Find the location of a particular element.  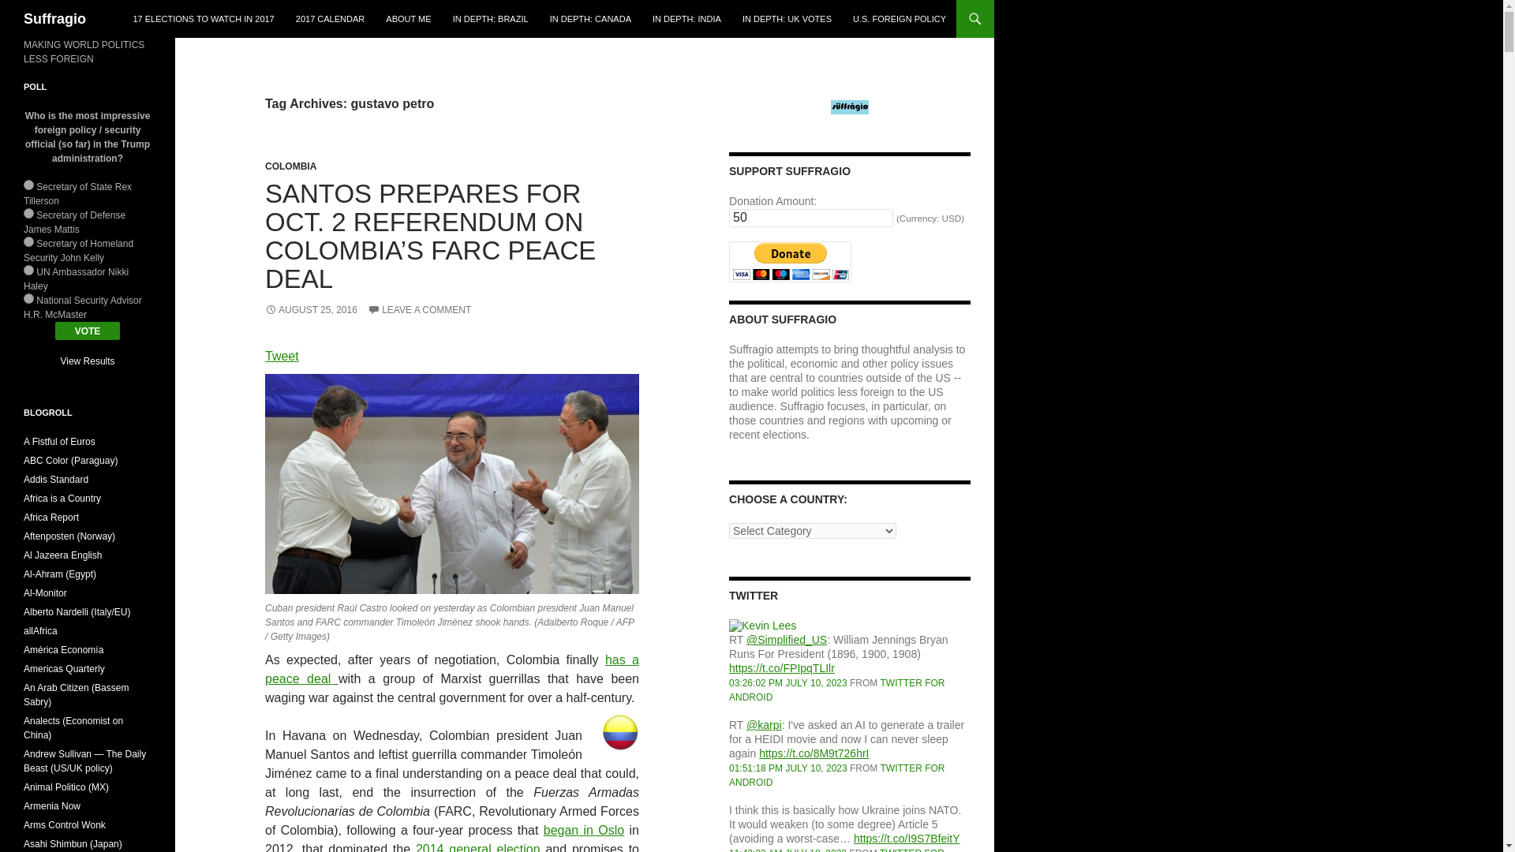

IN DEPTH: UK VOTES is located at coordinates (787, 19).